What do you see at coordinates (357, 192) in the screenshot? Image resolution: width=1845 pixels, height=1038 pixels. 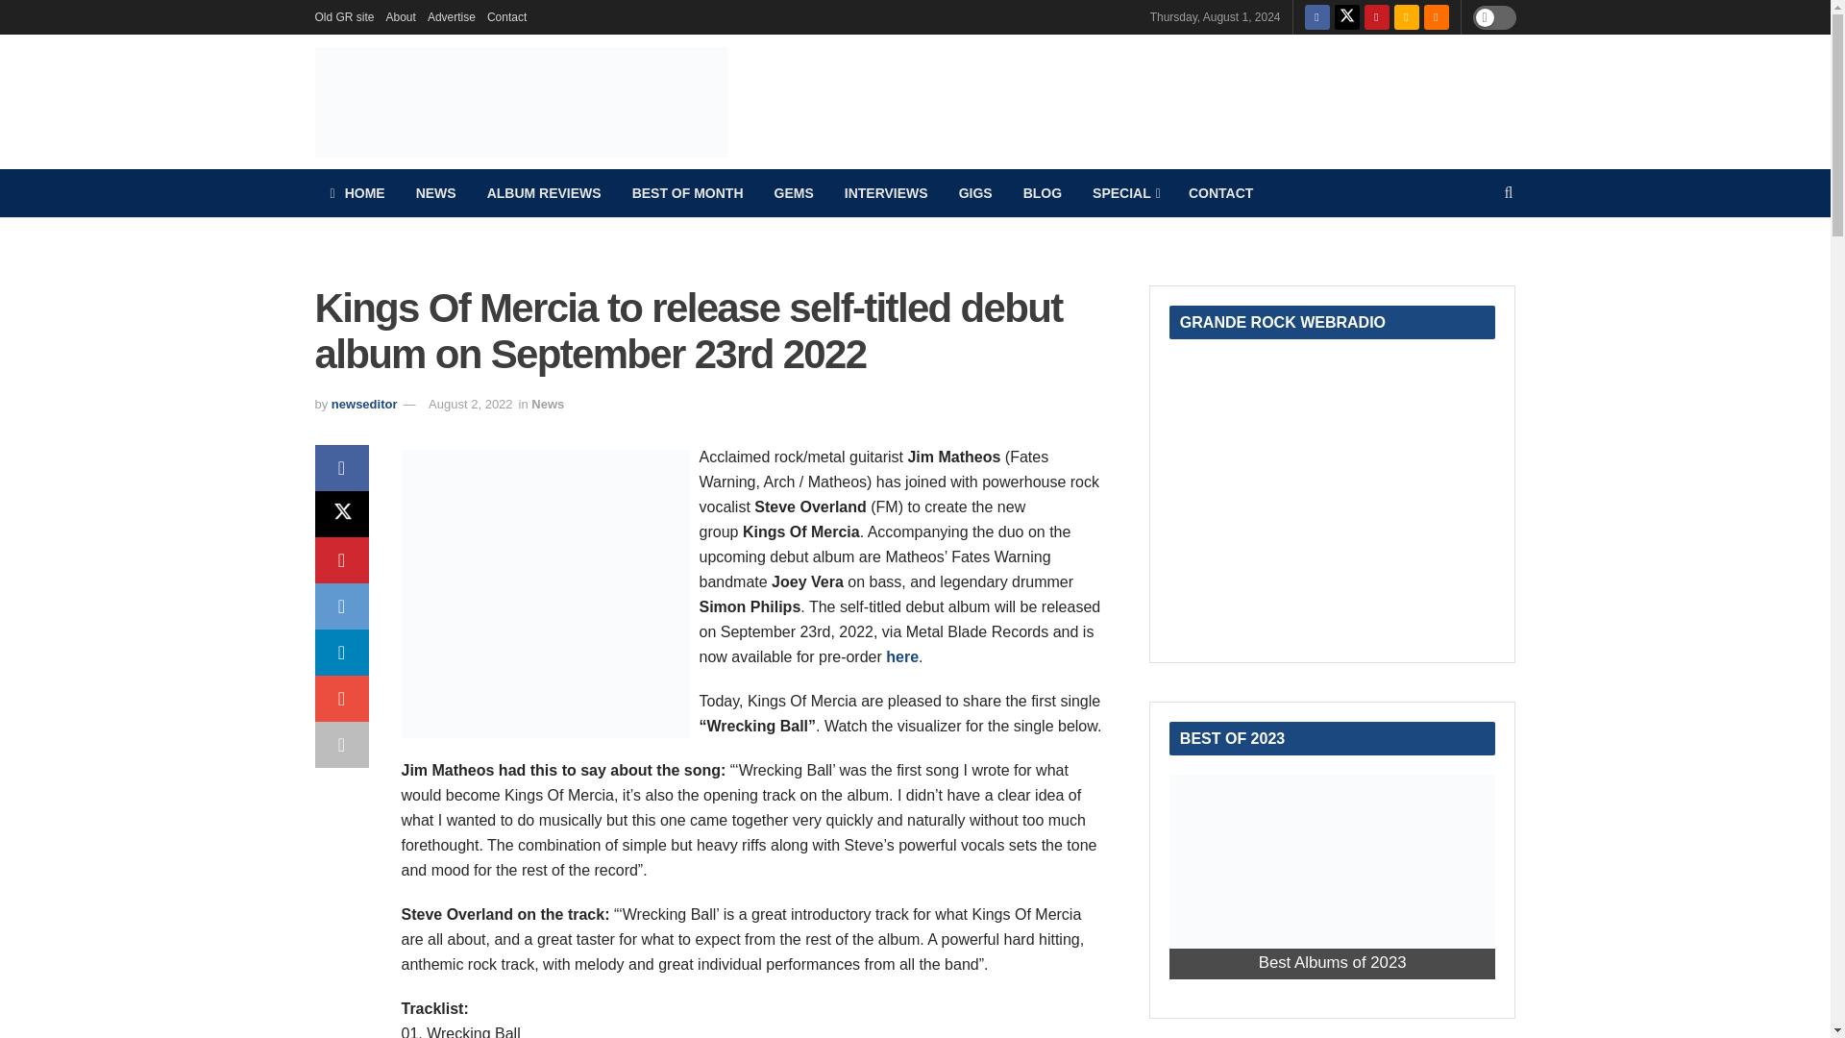 I see `HOME` at bounding box center [357, 192].